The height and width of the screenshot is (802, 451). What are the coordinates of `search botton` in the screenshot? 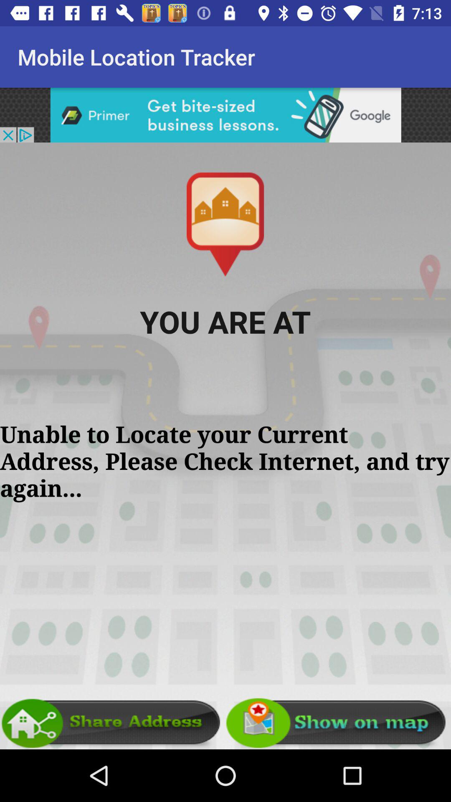 It's located at (225, 115).